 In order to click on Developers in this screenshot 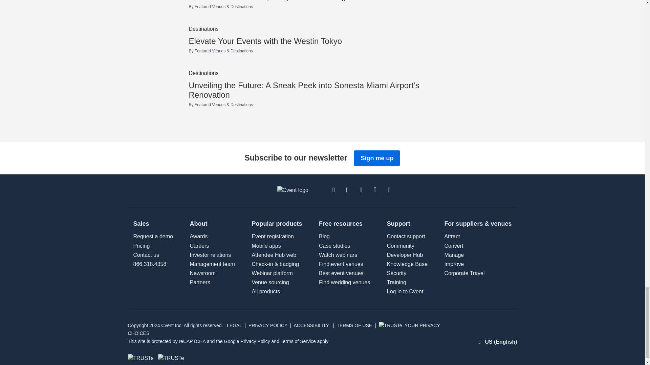, I will do `click(405, 255)`.